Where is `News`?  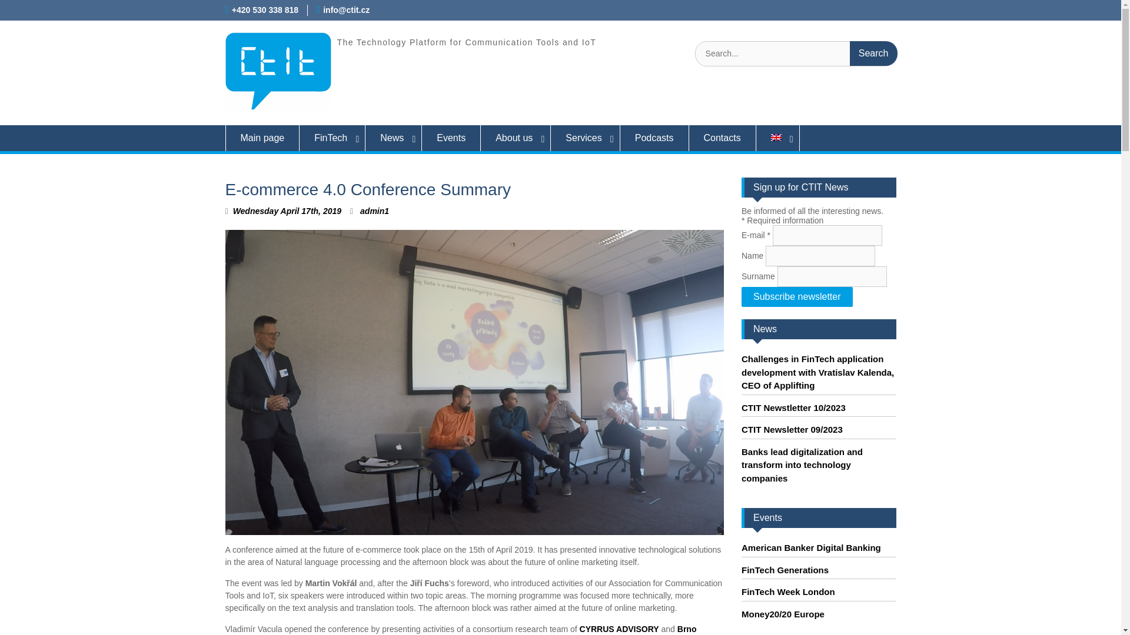 News is located at coordinates (393, 138).